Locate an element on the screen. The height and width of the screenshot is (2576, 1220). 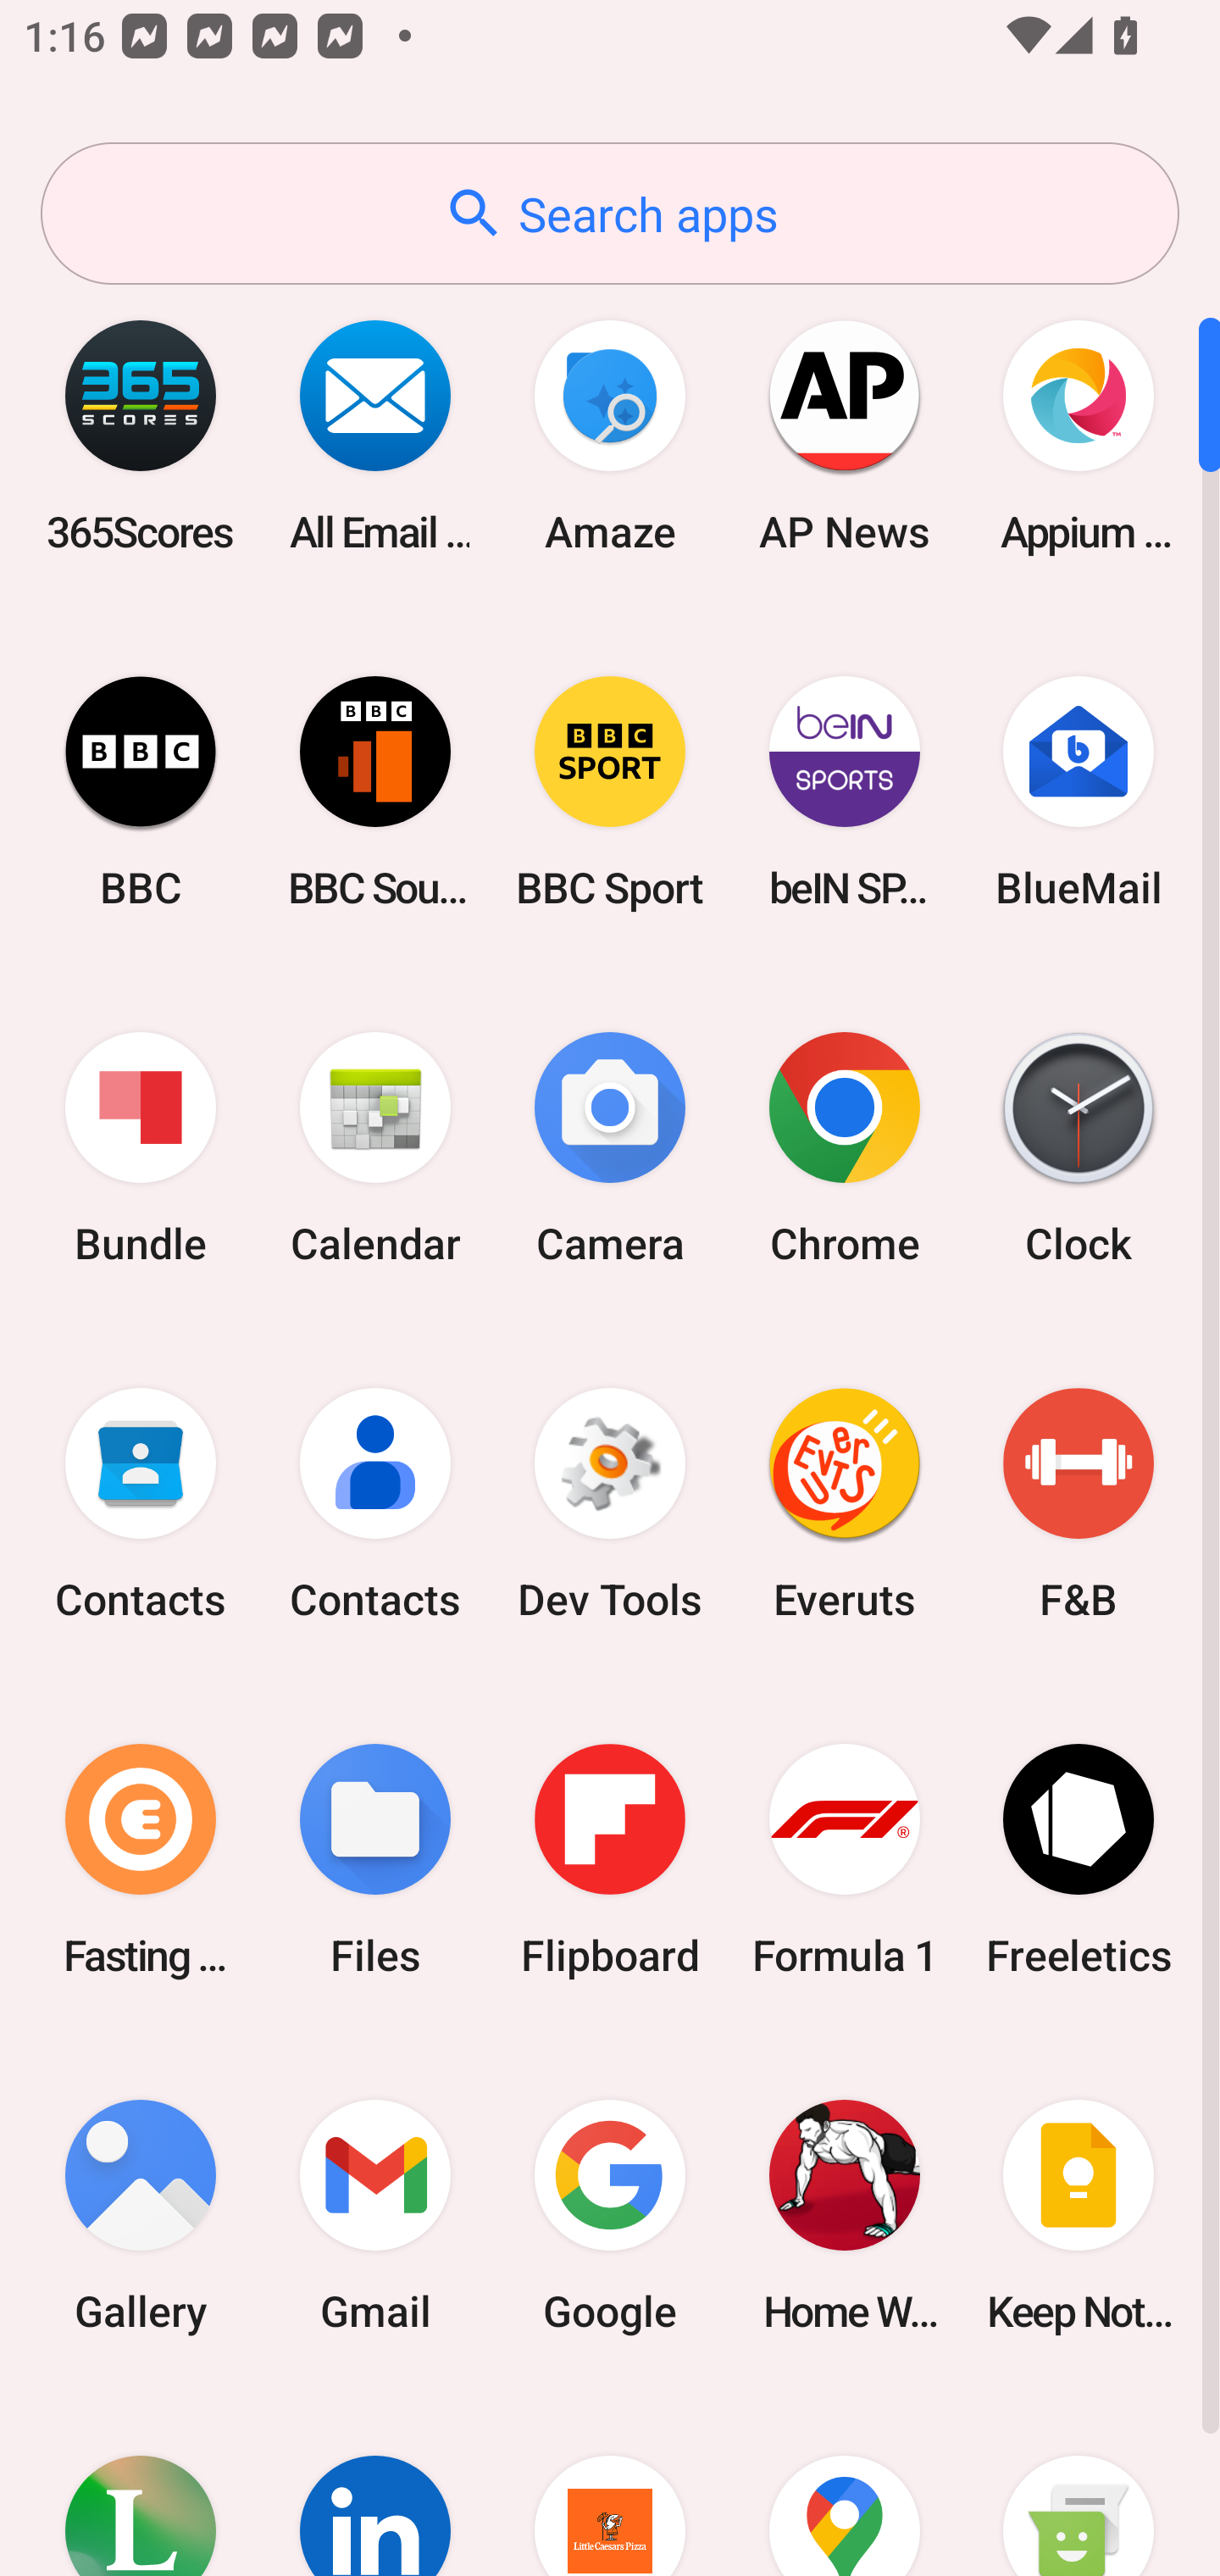
Gmail is located at coordinates (375, 2215).